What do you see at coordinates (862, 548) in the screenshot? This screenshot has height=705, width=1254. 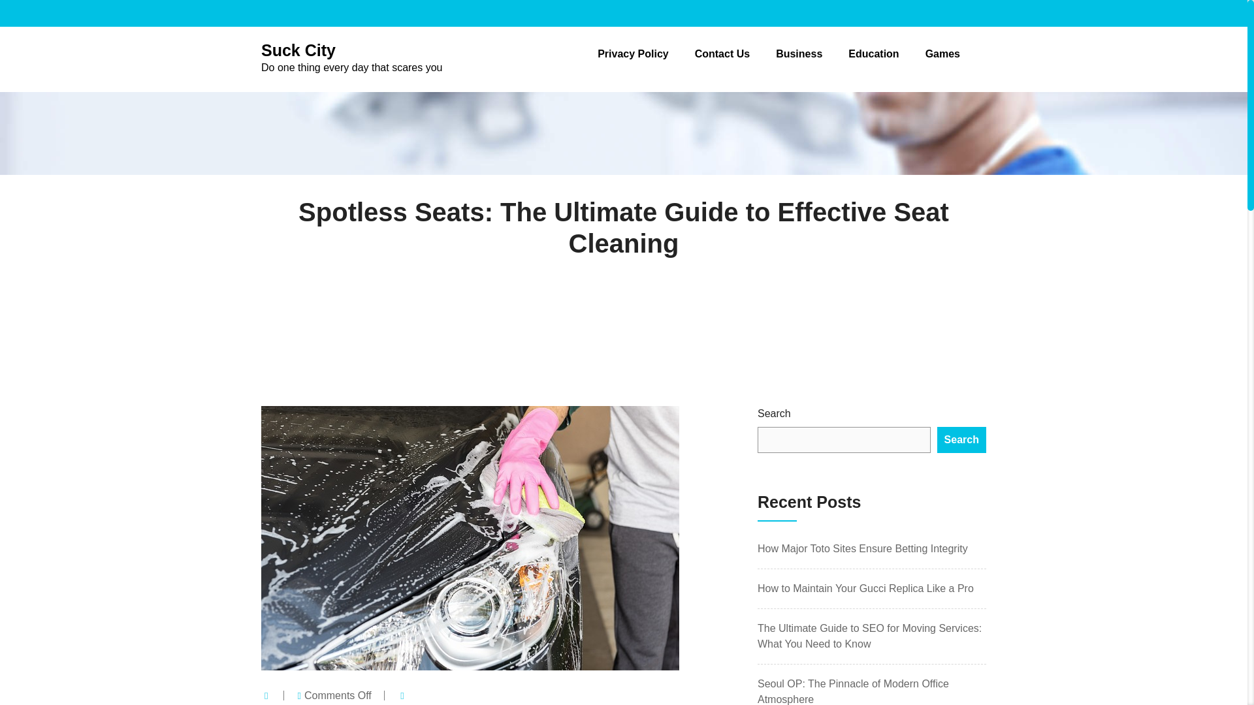 I see `Contact Us` at bounding box center [862, 548].